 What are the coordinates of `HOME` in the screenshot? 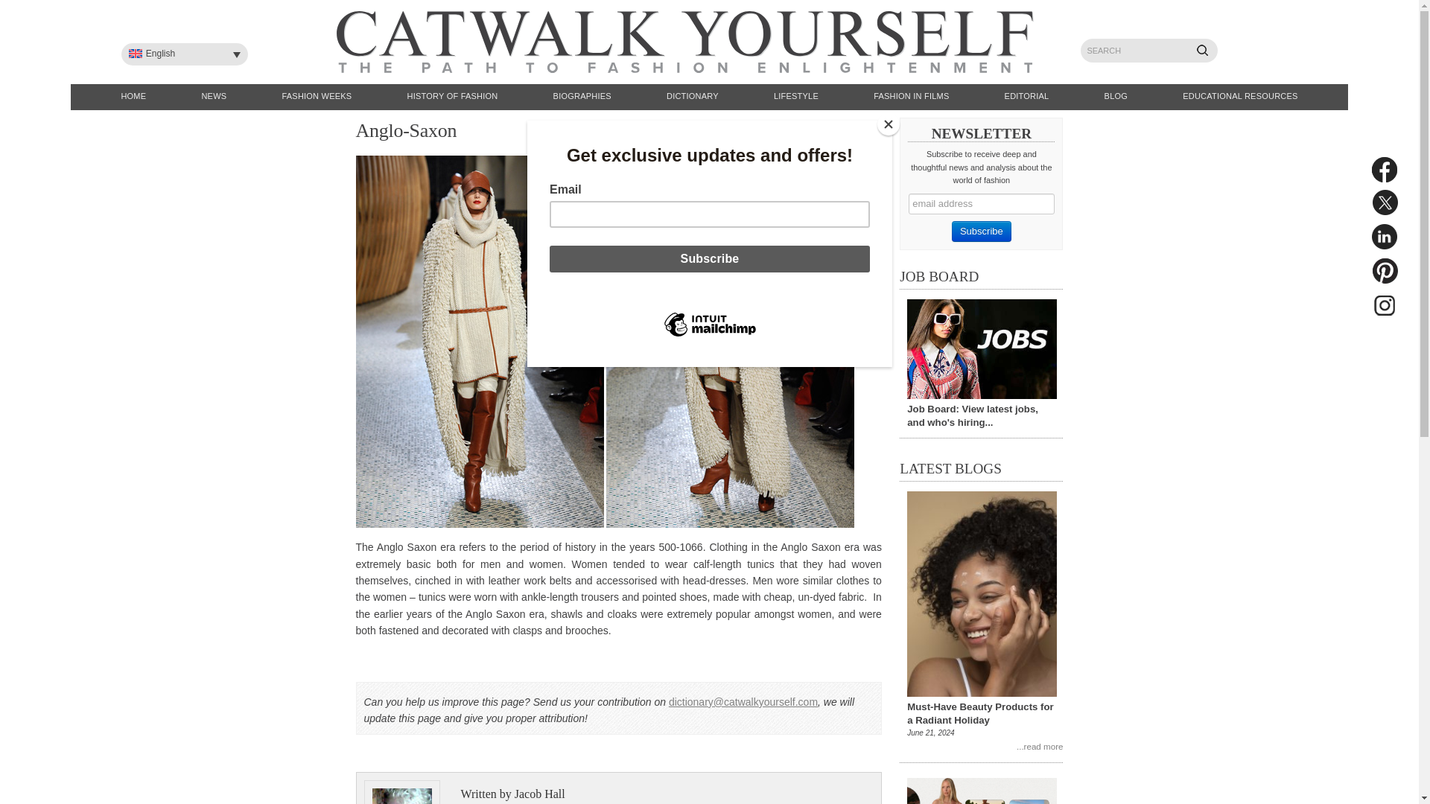 It's located at (133, 97).